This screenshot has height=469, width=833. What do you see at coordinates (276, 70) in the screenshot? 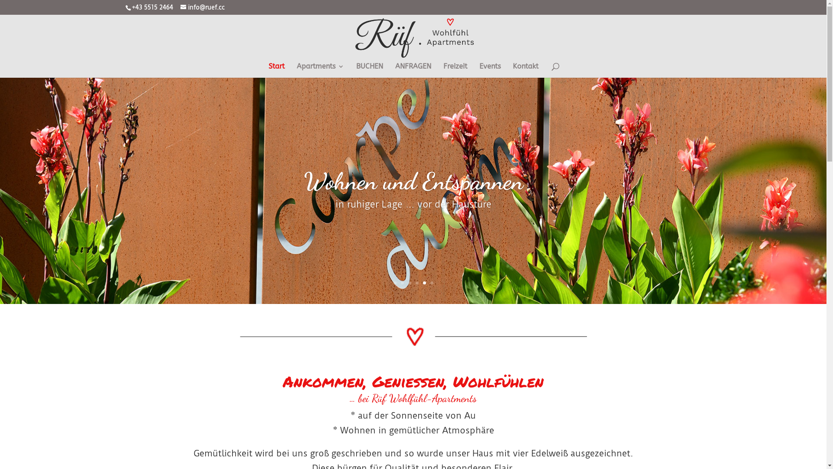
I see `Start` at bounding box center [276, 70].